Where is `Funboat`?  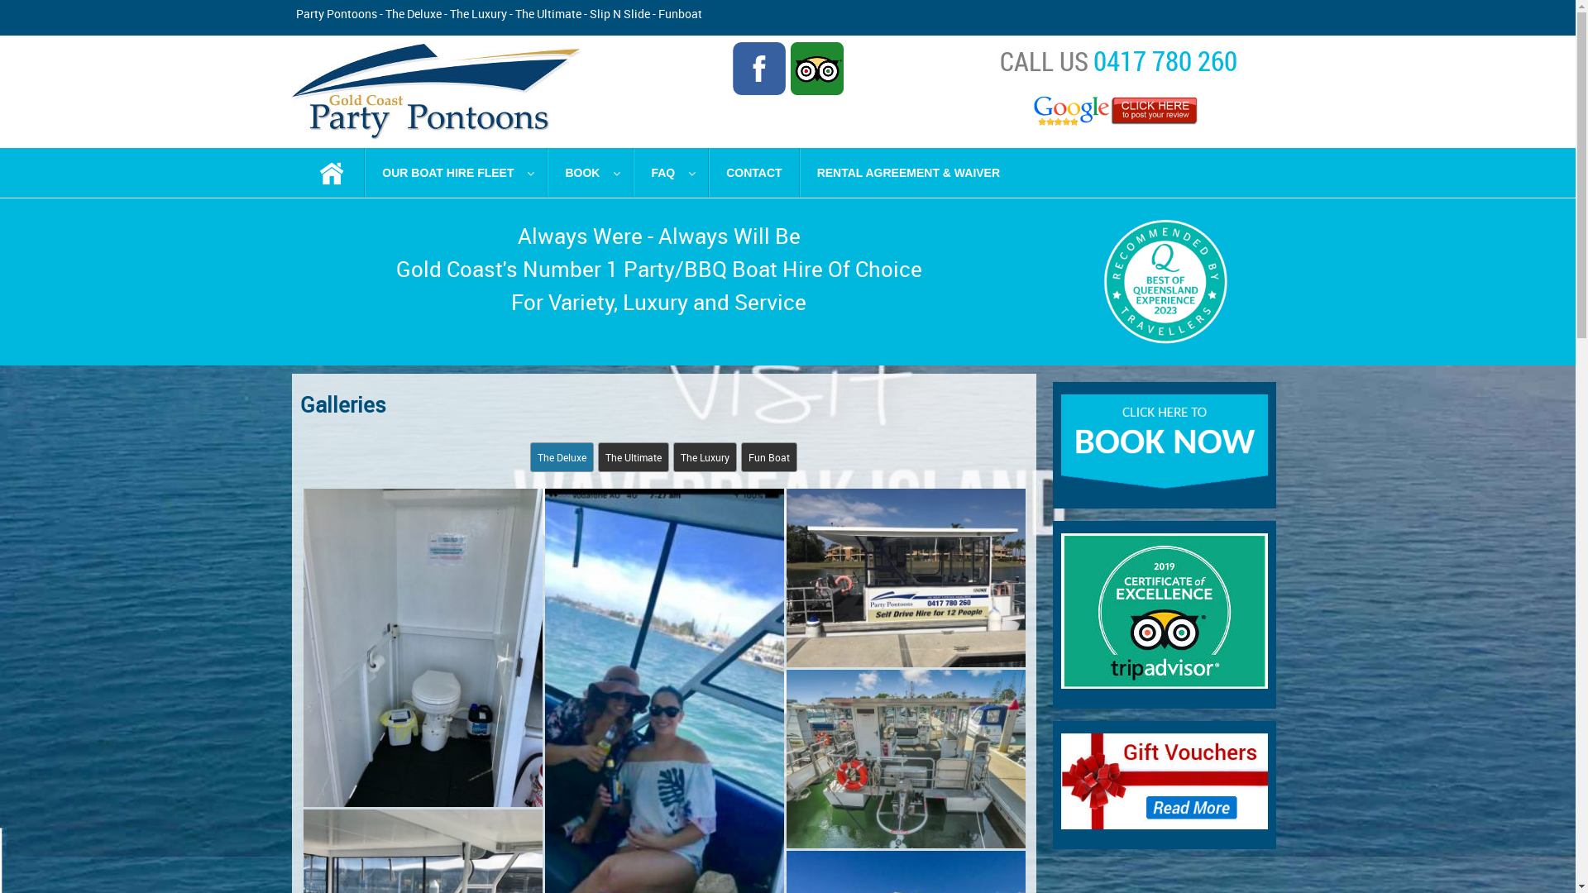 Funboat is located at coordinates (680, 13).